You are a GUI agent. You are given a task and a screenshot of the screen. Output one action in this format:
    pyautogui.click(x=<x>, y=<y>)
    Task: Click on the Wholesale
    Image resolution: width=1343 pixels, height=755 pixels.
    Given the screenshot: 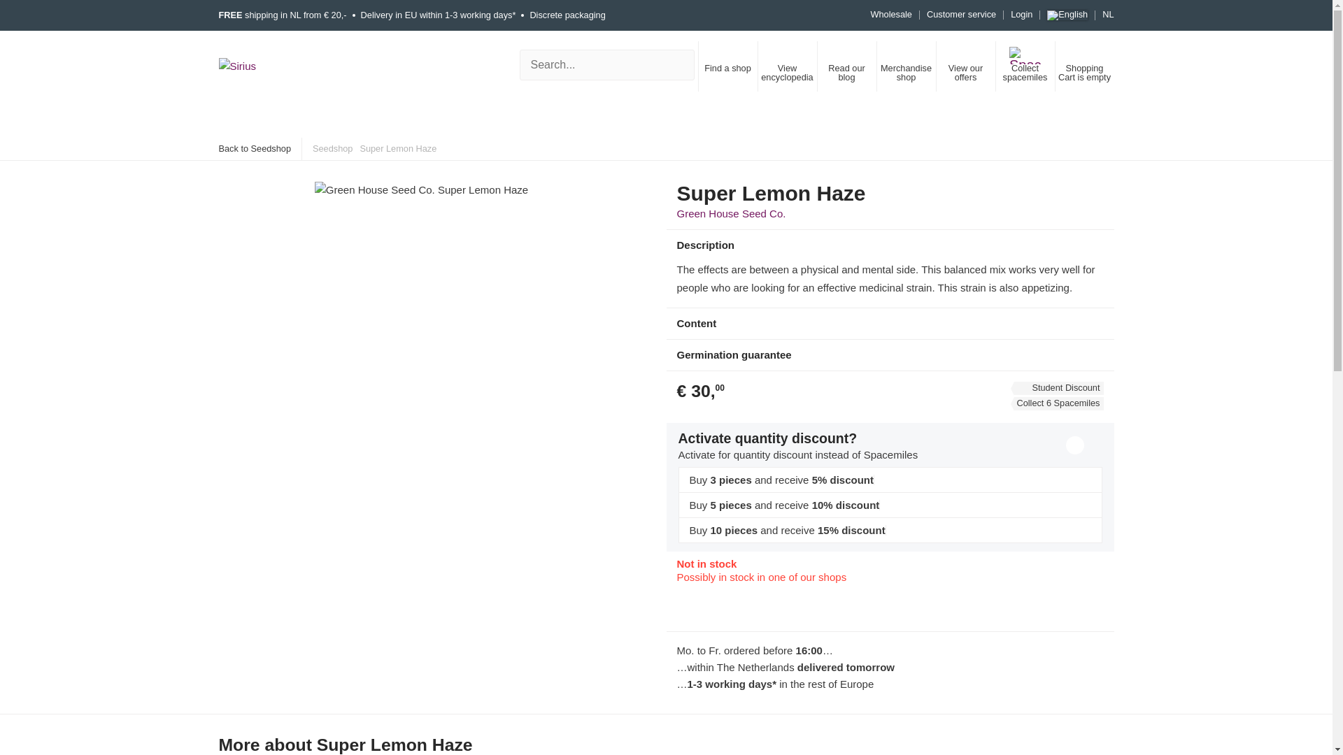 What is the action you would take?
    pyautogui.click(x=895, y=15)
    